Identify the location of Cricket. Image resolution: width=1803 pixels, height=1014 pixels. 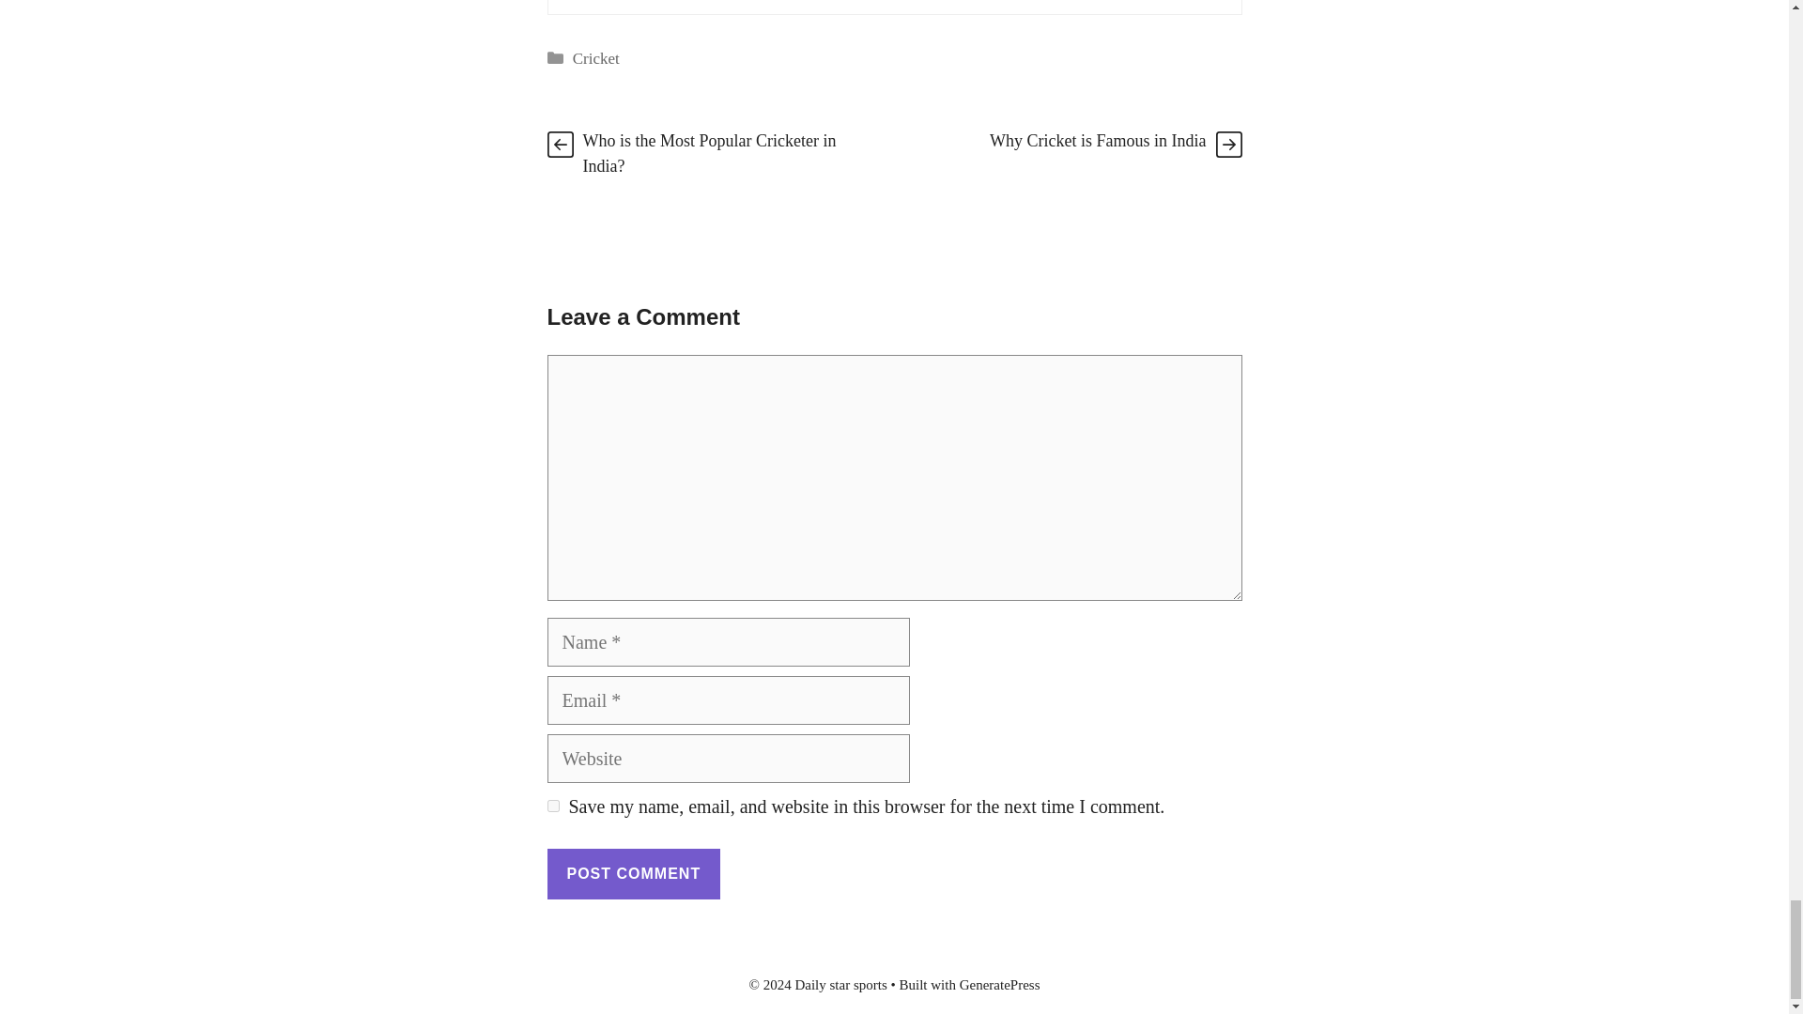
(596, 58).